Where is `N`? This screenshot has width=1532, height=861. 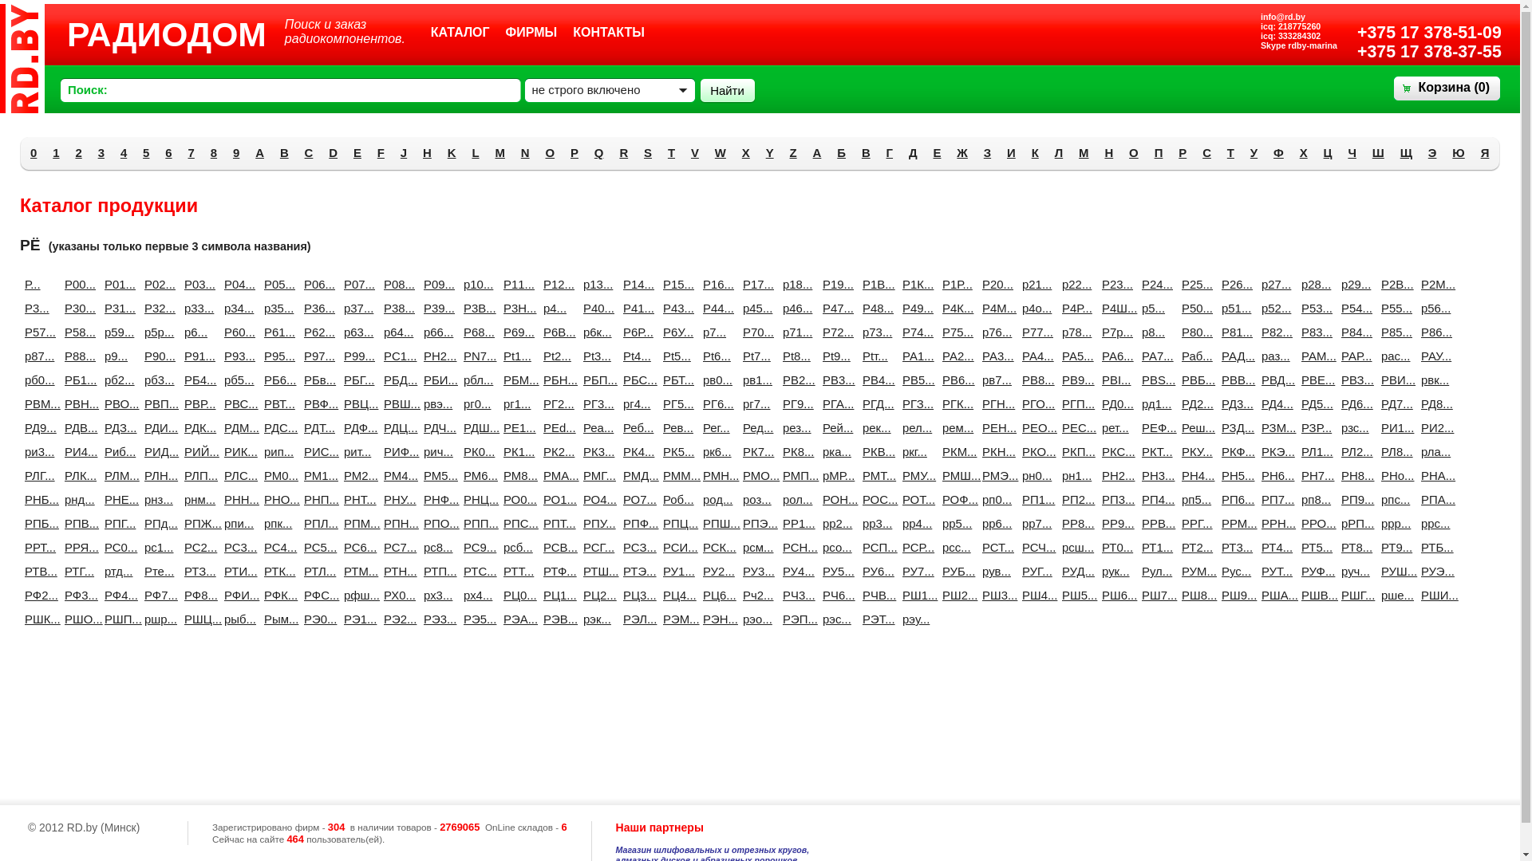 N is located at coordinates (525, 153).